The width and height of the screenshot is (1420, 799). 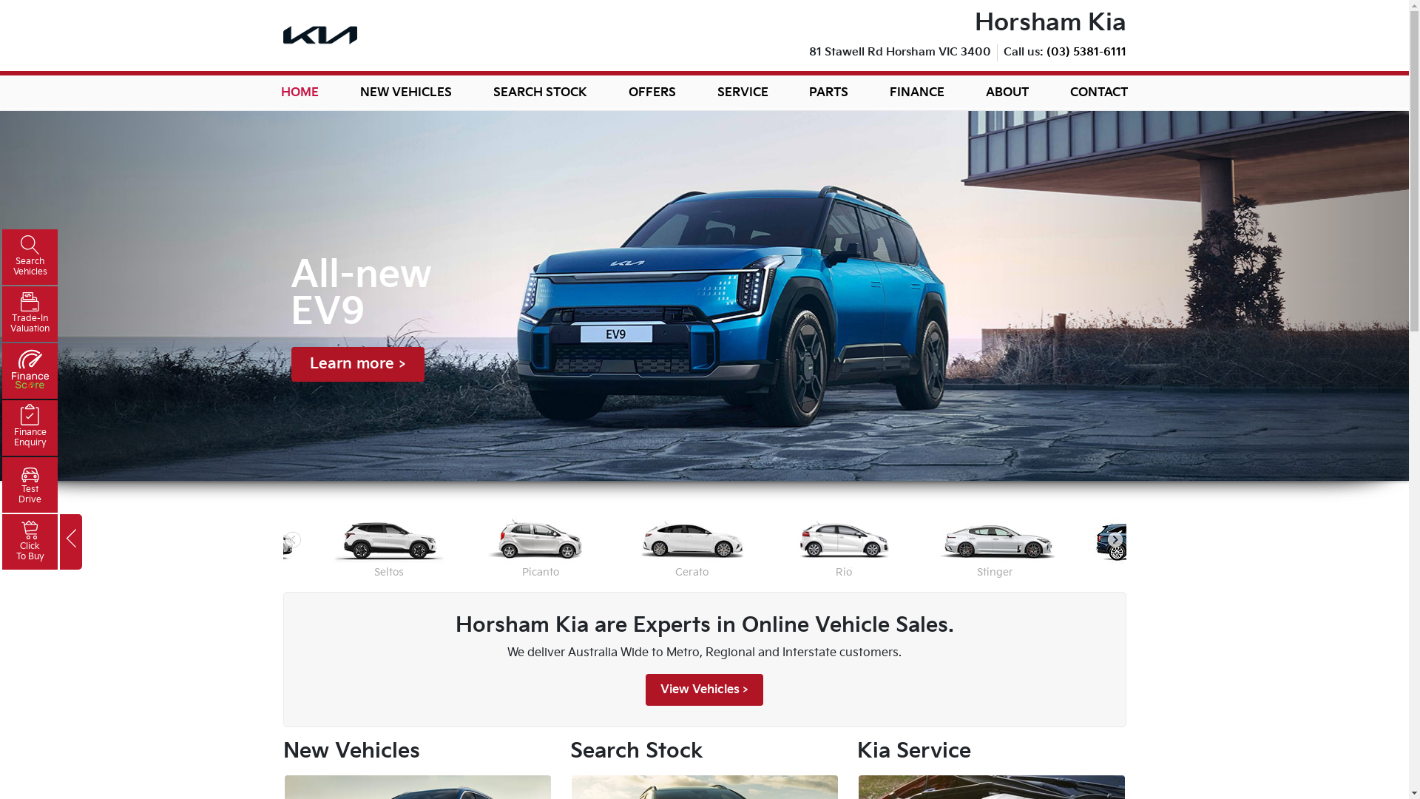 What do you see at coordinates (30, 542) in the screenshot?
I see `Click
To Buy` at bounding box center [30, 542].